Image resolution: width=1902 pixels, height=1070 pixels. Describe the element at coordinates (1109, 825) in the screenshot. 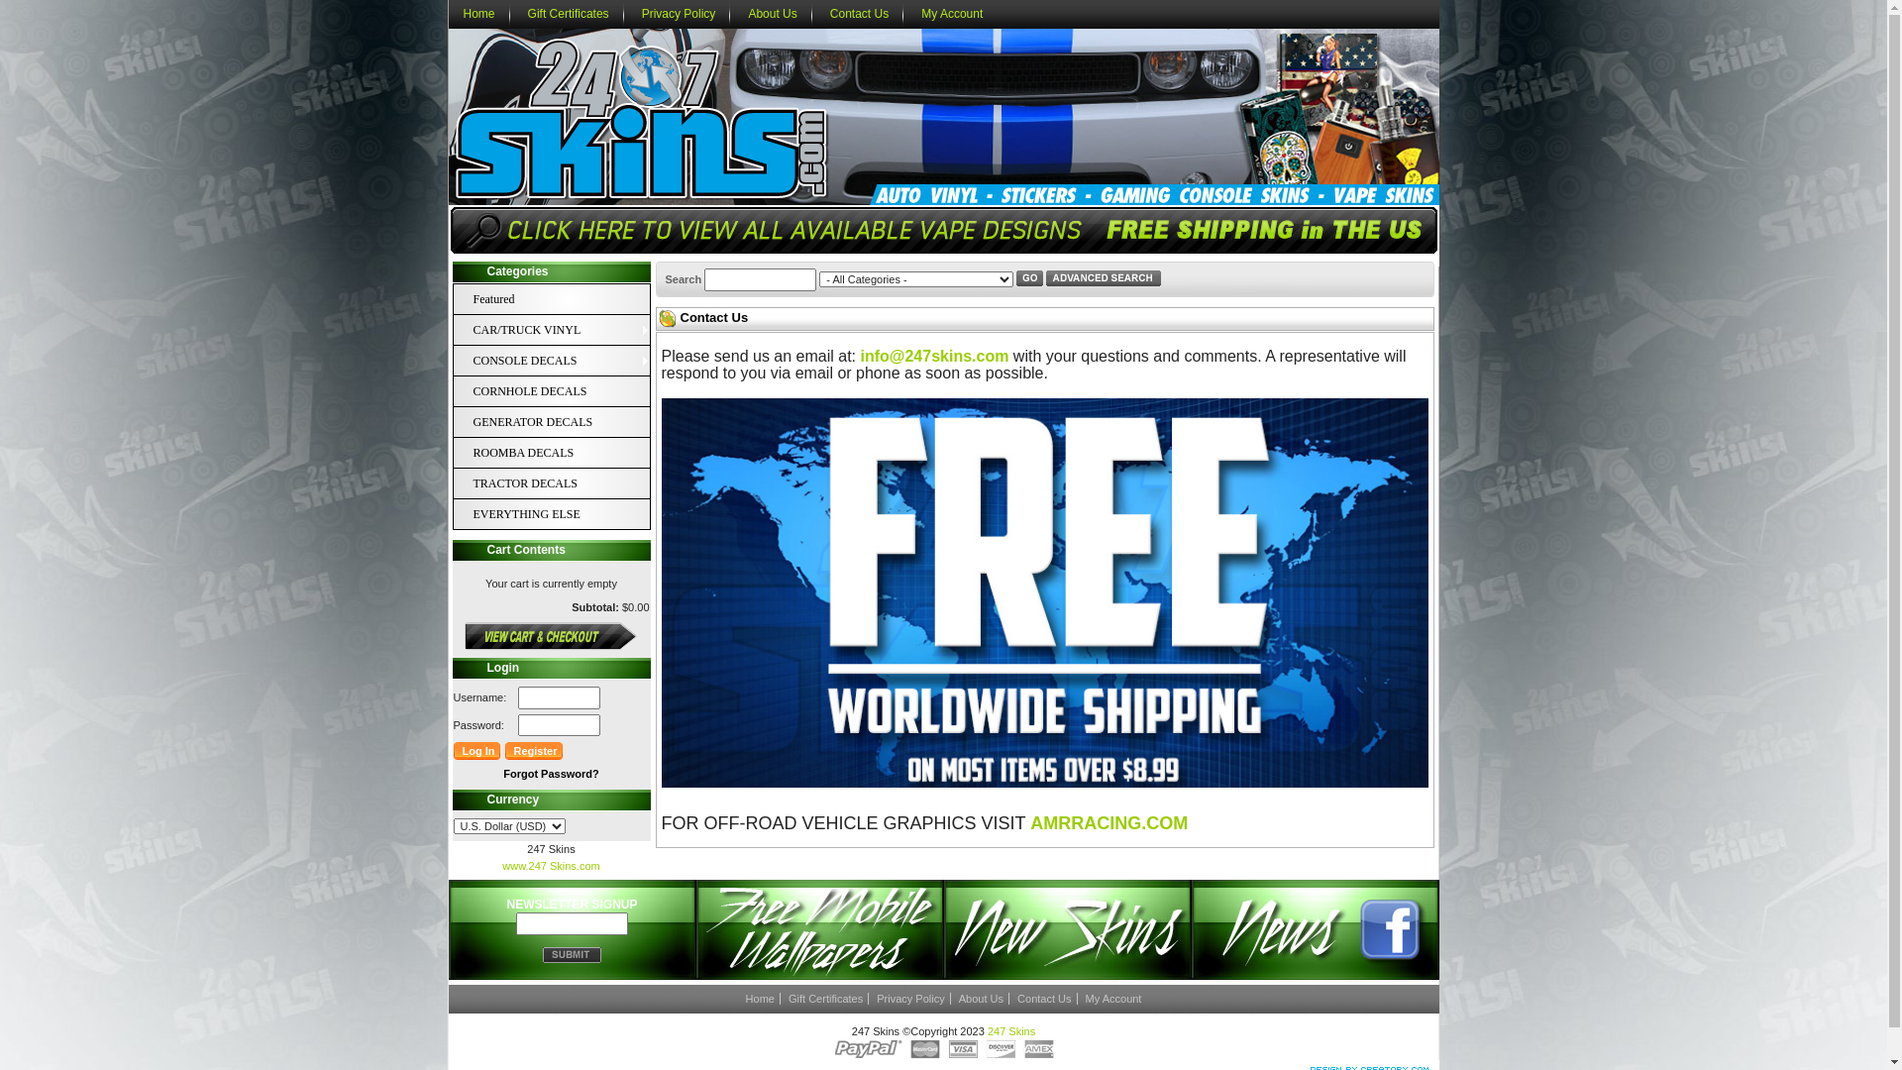

I see `AMRRACING.COM` at that location.